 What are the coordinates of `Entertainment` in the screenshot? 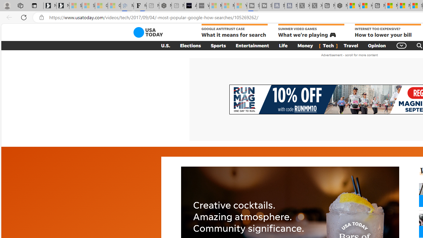 It's located at (252, 45).